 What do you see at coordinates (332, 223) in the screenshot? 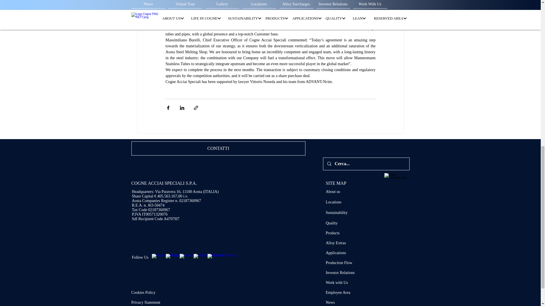
I see `Quality` at bounding box center [332, 223].